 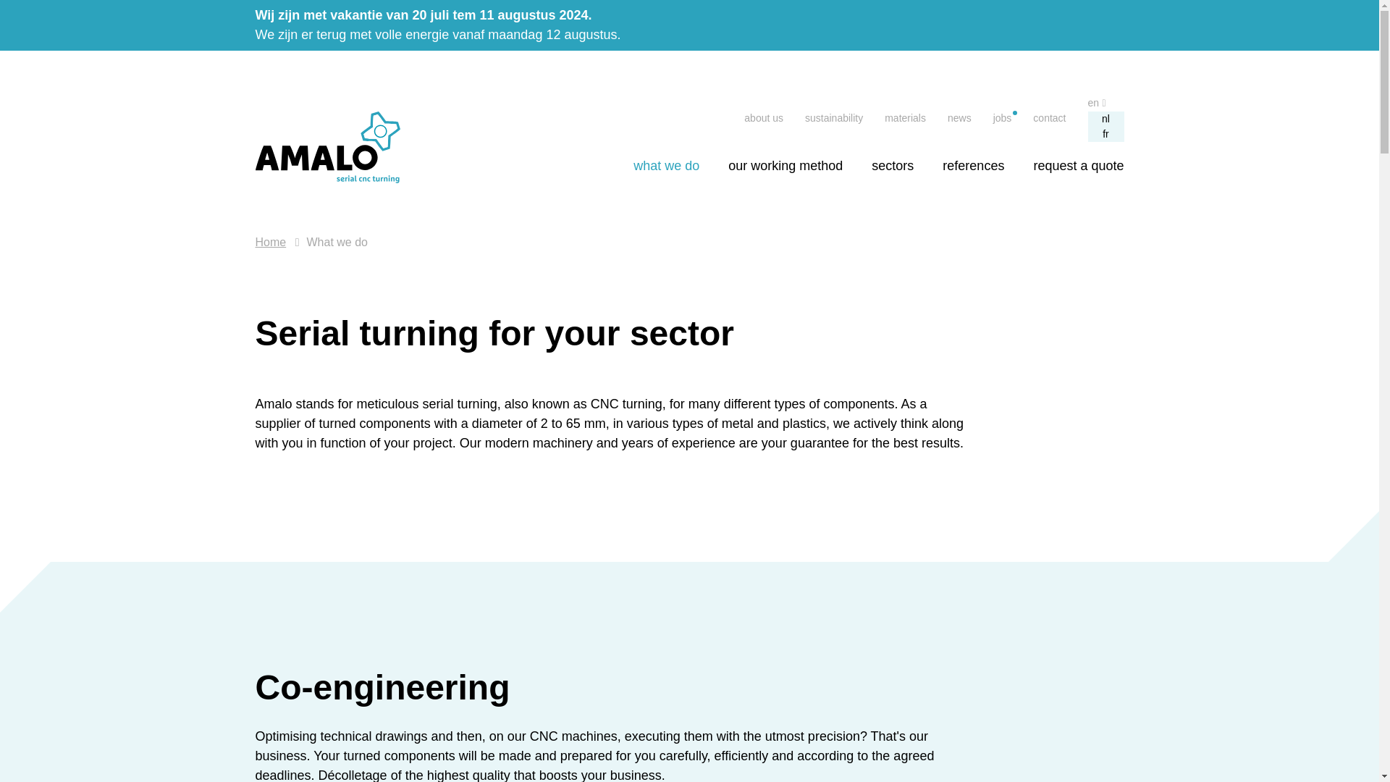 I want to click on nl, so click(x=1105, y=119).